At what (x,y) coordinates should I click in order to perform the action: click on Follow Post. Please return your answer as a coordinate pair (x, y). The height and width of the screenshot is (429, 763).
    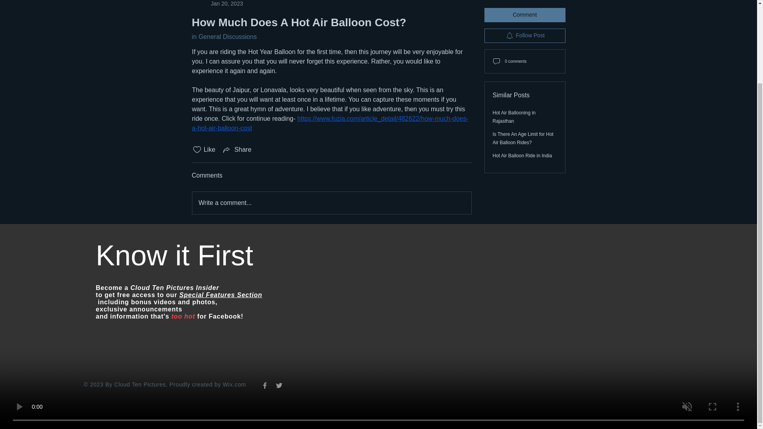
    Looking at the image, I should click on (525, 19).